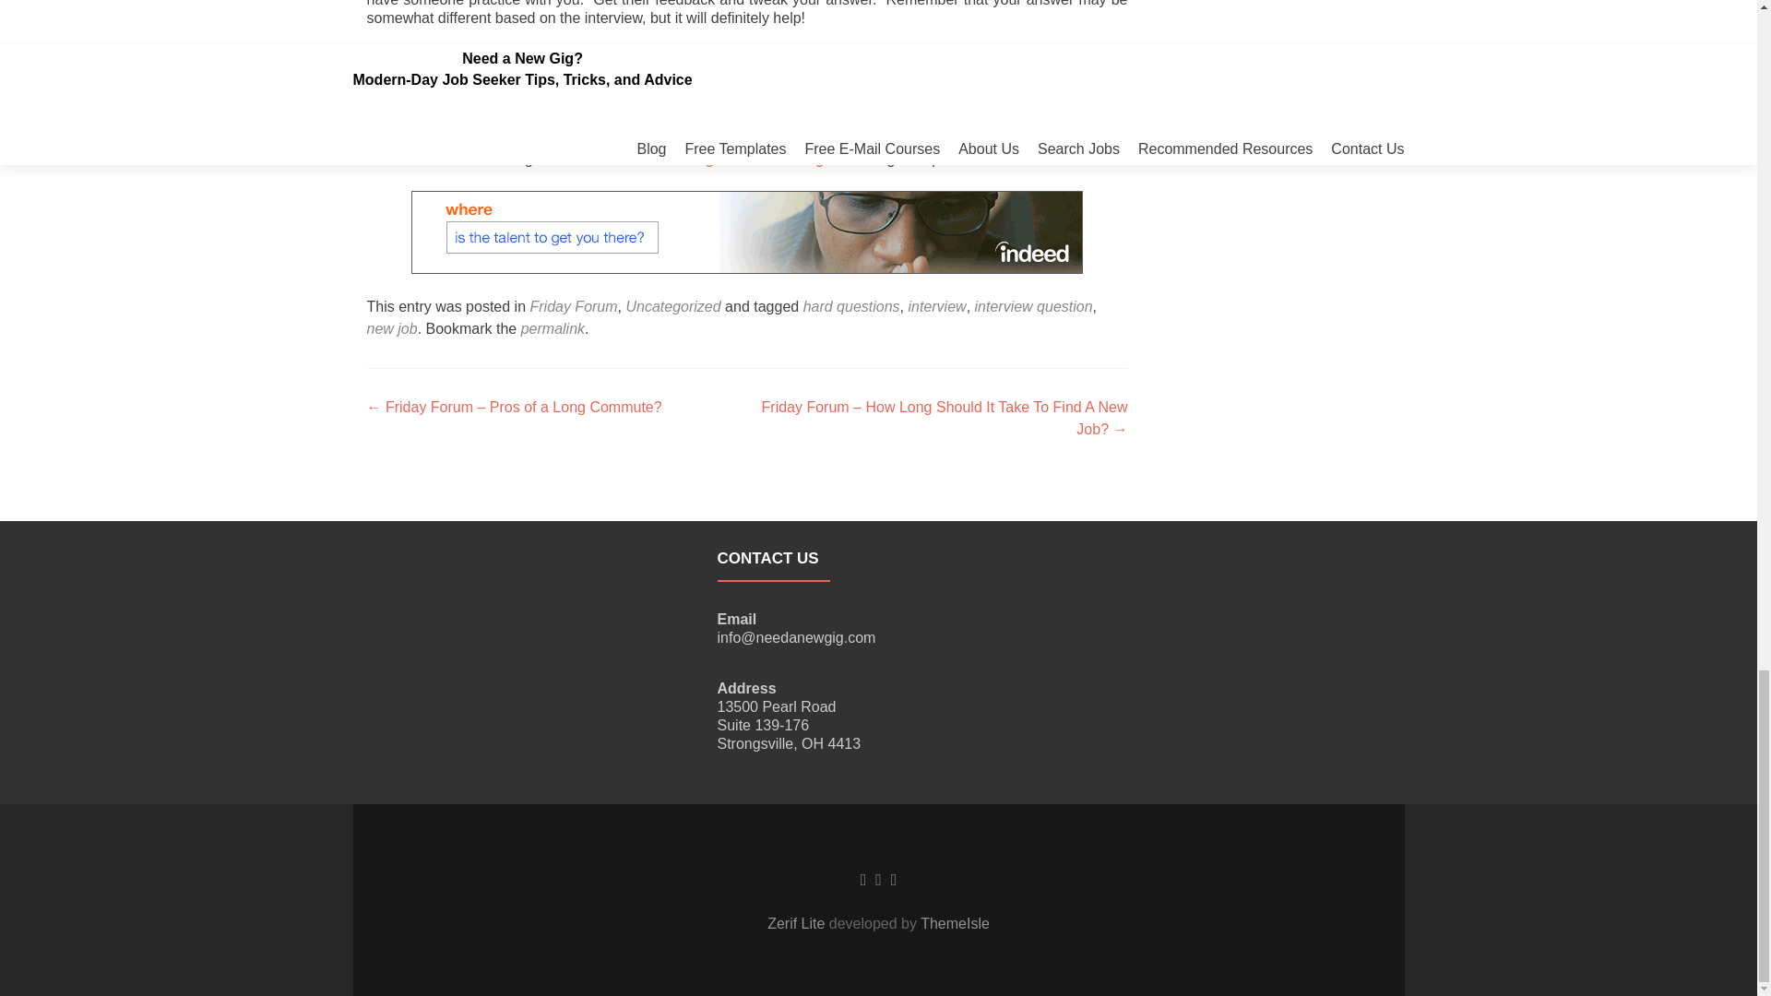 The width and height of the screenshot is (1771, 996). I want to click on interview, so click(935, 306).